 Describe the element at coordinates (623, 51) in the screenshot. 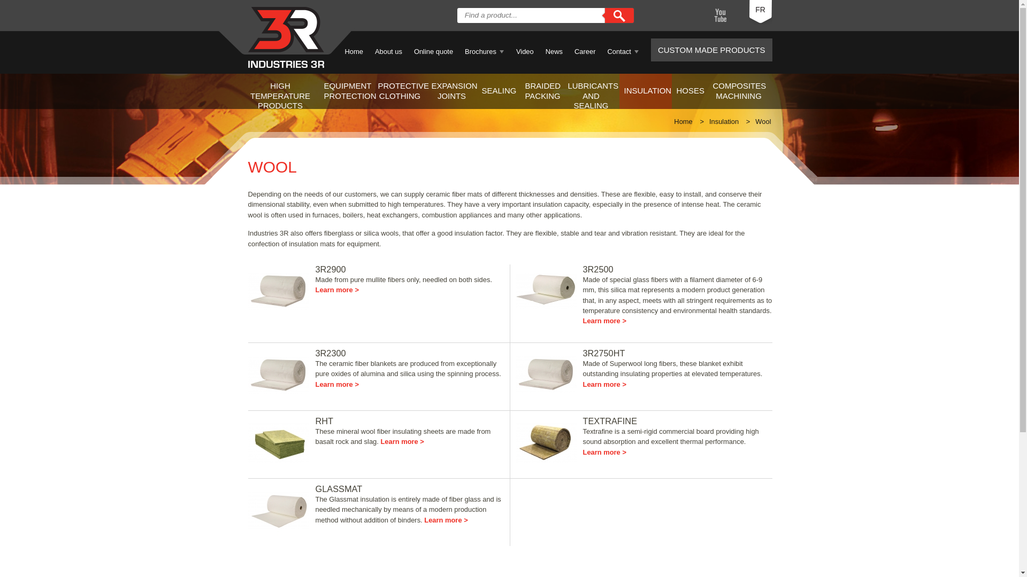

I see `Contact` at that location.